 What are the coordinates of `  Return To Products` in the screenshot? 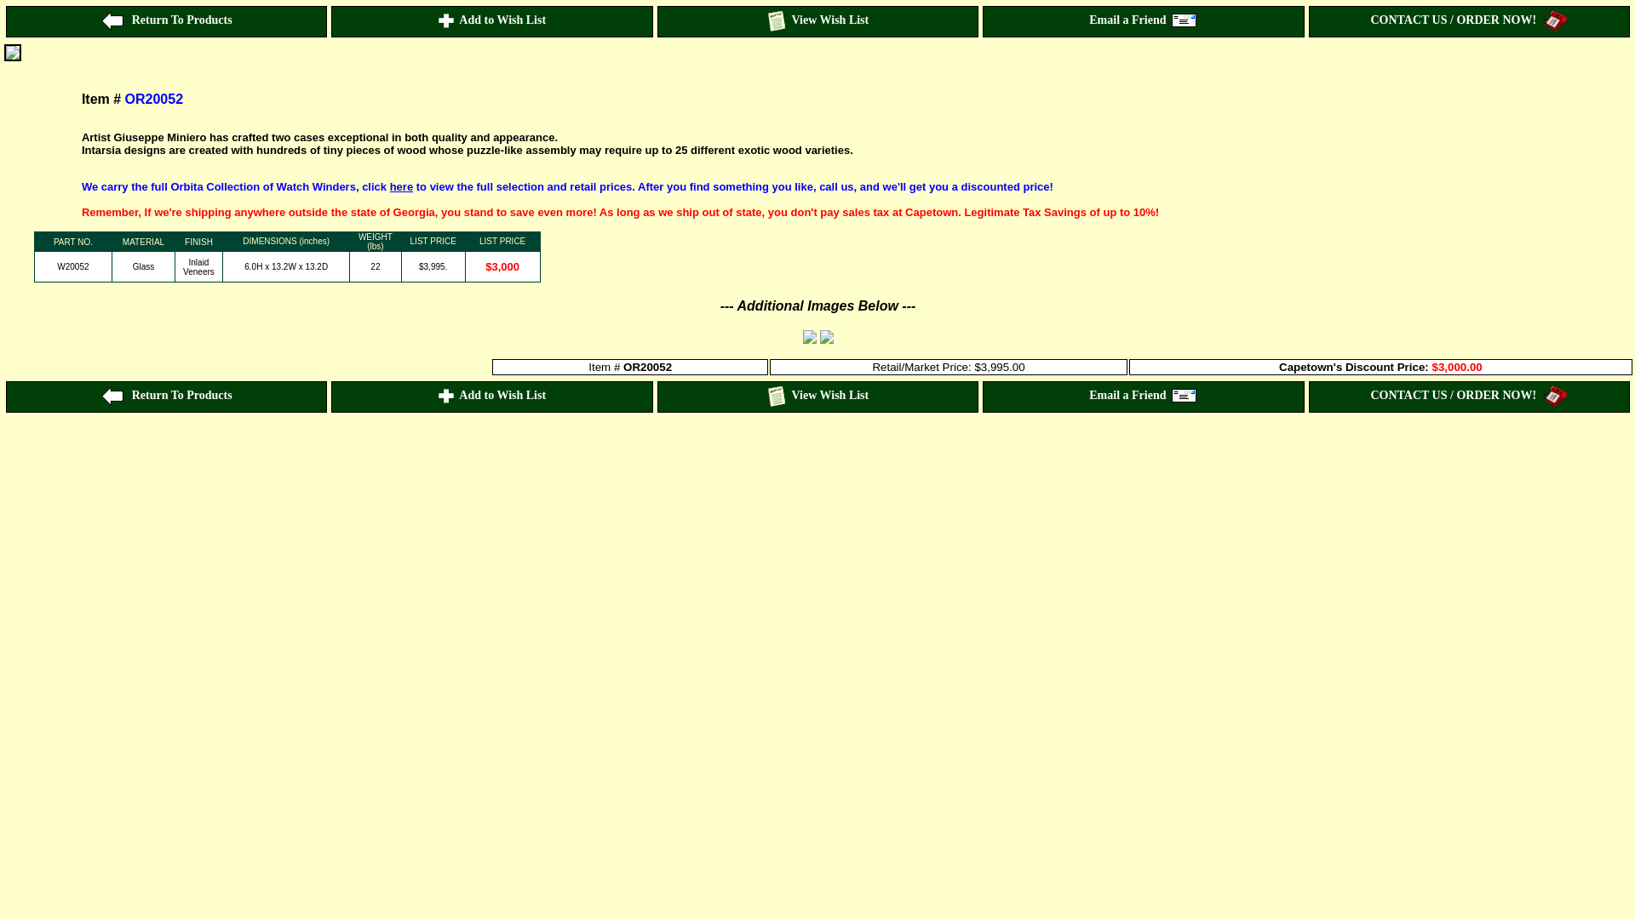 It's located at (165, 397).